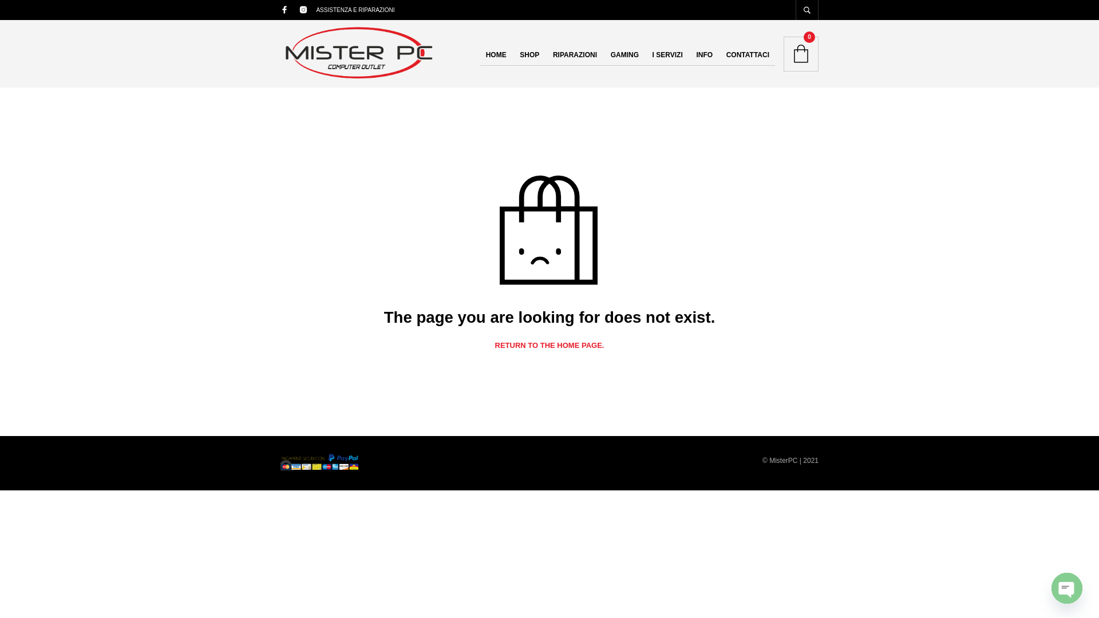 The height and width of the screenshot is (618, 1099). What do you see at coordinates (667, 55) in the screenshot?
I see `I SERVIZI` at bounding box center [667, 55].